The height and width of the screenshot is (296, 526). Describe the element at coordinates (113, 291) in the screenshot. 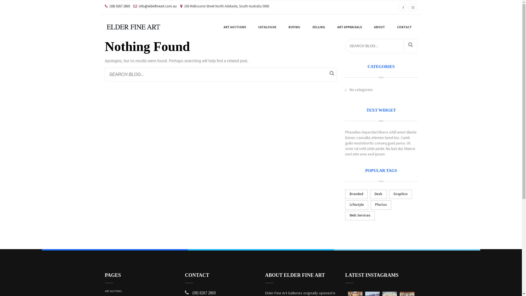

I see `ART AUCTIONS` at that location.